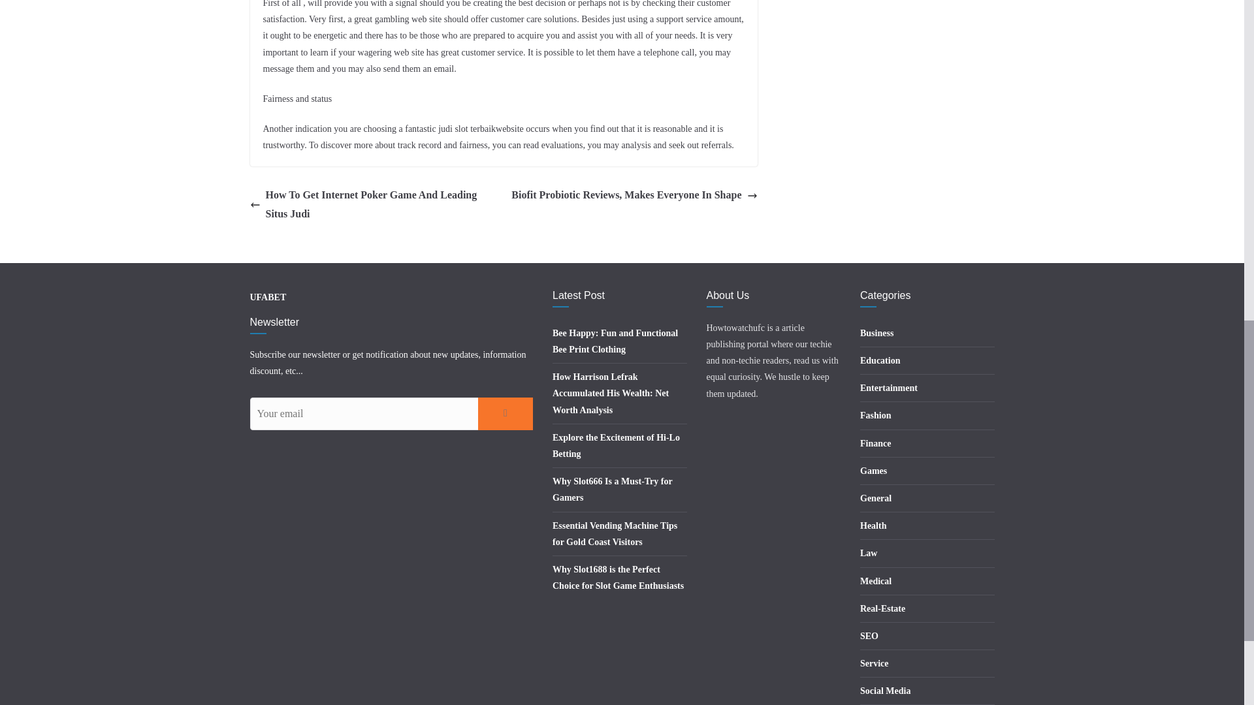 This screenshot has width=1254, height=705. What do you see at coordinates (373, 205) in the screenshot?
I see `How To Get Internet Poker Game And Leading Situs Judi` at bounding box center [373, 205].